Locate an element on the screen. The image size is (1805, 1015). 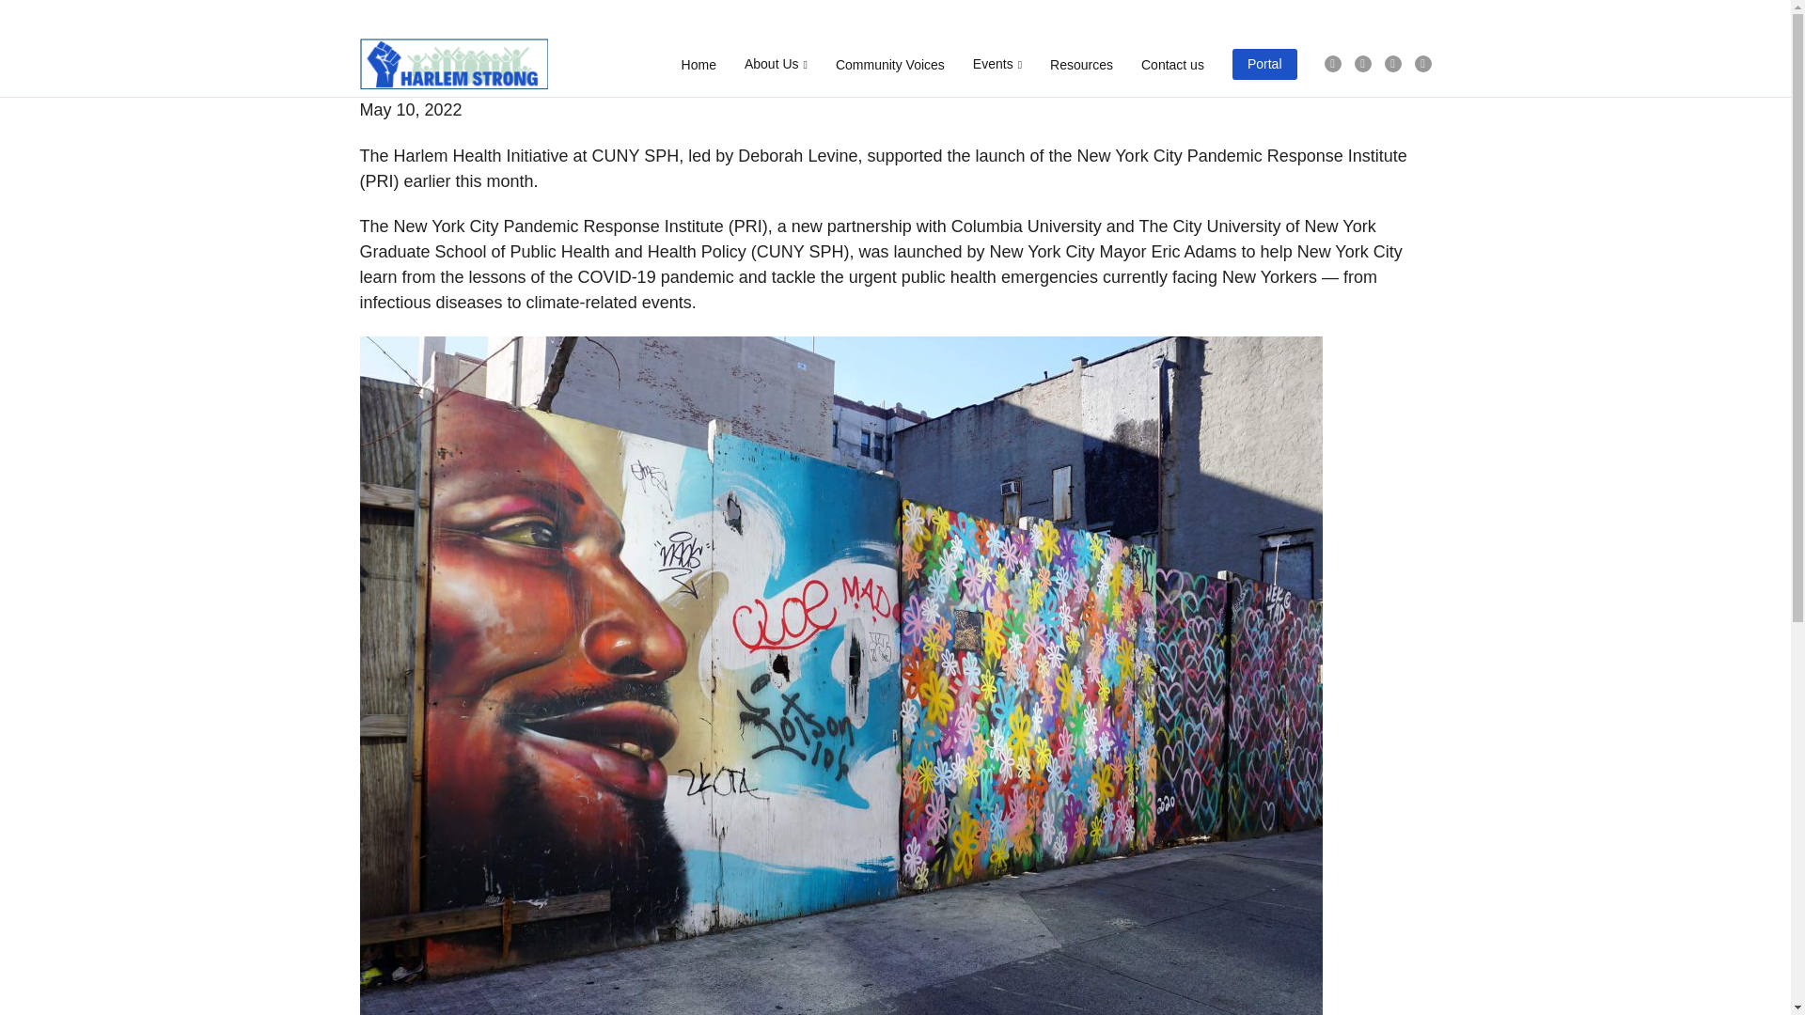
Resources is located at coordinates (1081, 64).